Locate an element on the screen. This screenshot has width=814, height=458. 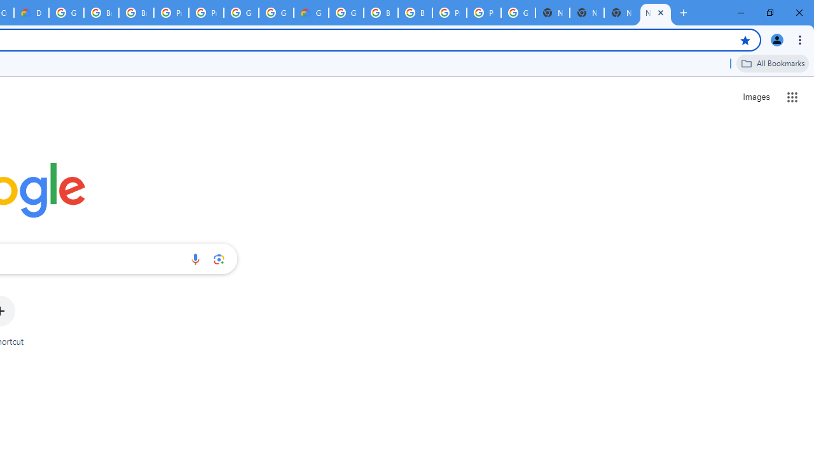
Browse Chrome as a guest - Computer - Google Chrome Help is located at coordinates (380, 13).